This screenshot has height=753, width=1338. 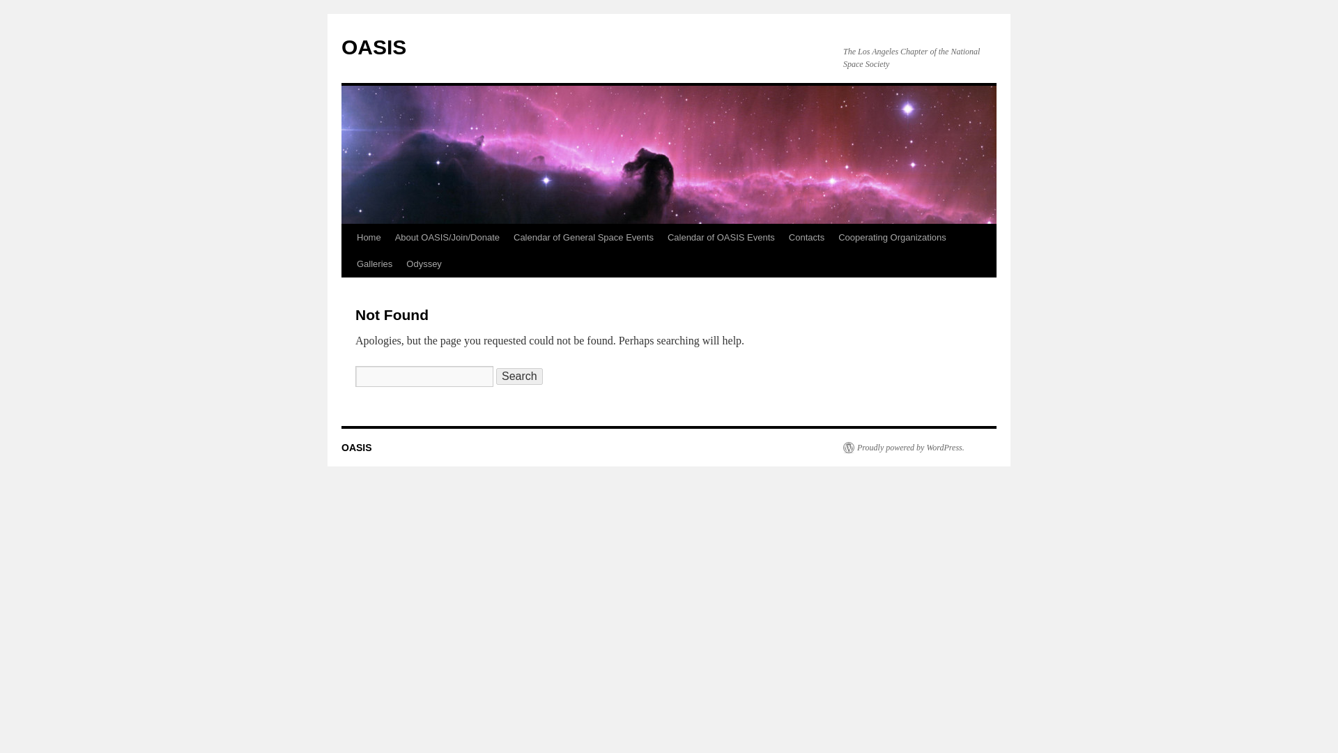 What do you see at coordinates (374, 264) in the screenshot?
I see `Galleries` at bounding box center [374, 264].